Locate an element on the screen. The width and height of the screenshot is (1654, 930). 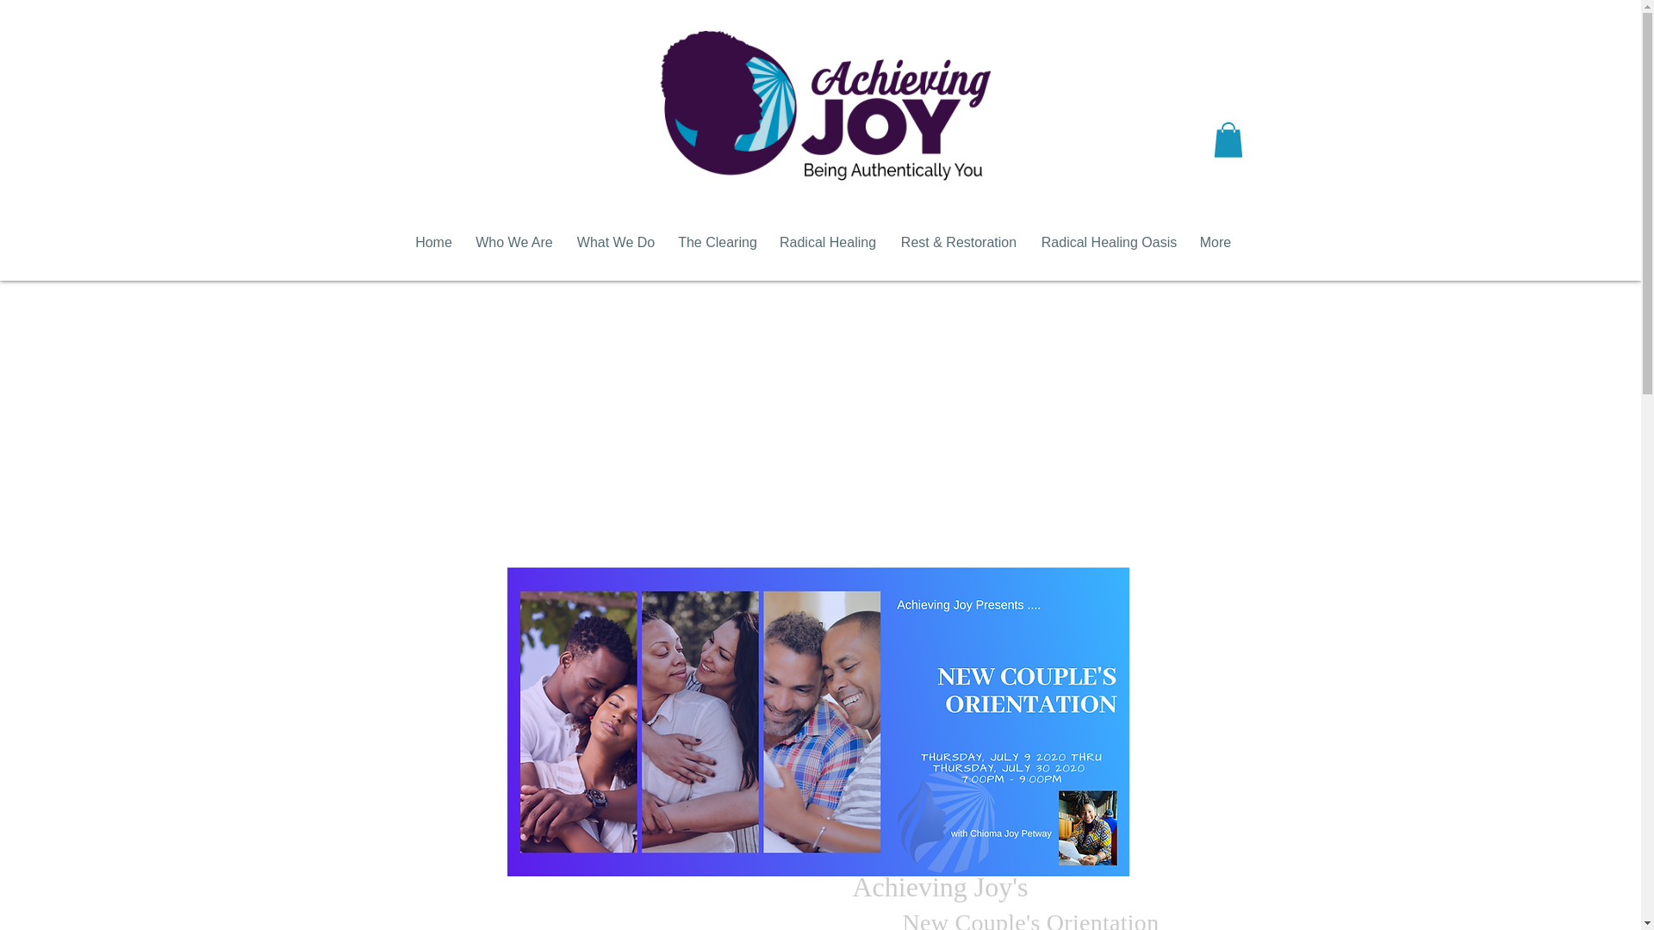
The Clearing is located at coordinates (717, 243).